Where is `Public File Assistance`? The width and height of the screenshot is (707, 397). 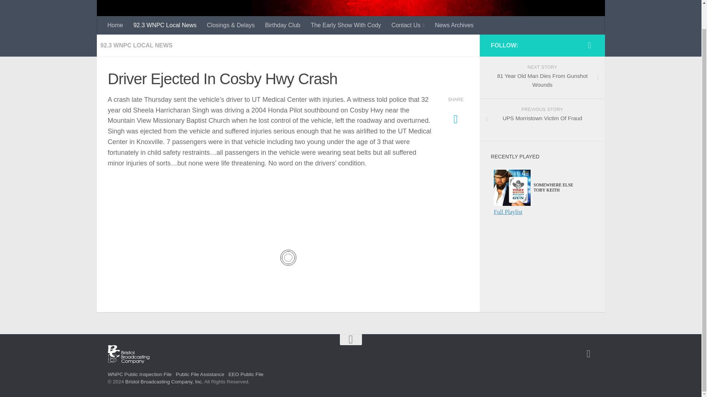 Public File Assistance is located at coordinates (200, 374).